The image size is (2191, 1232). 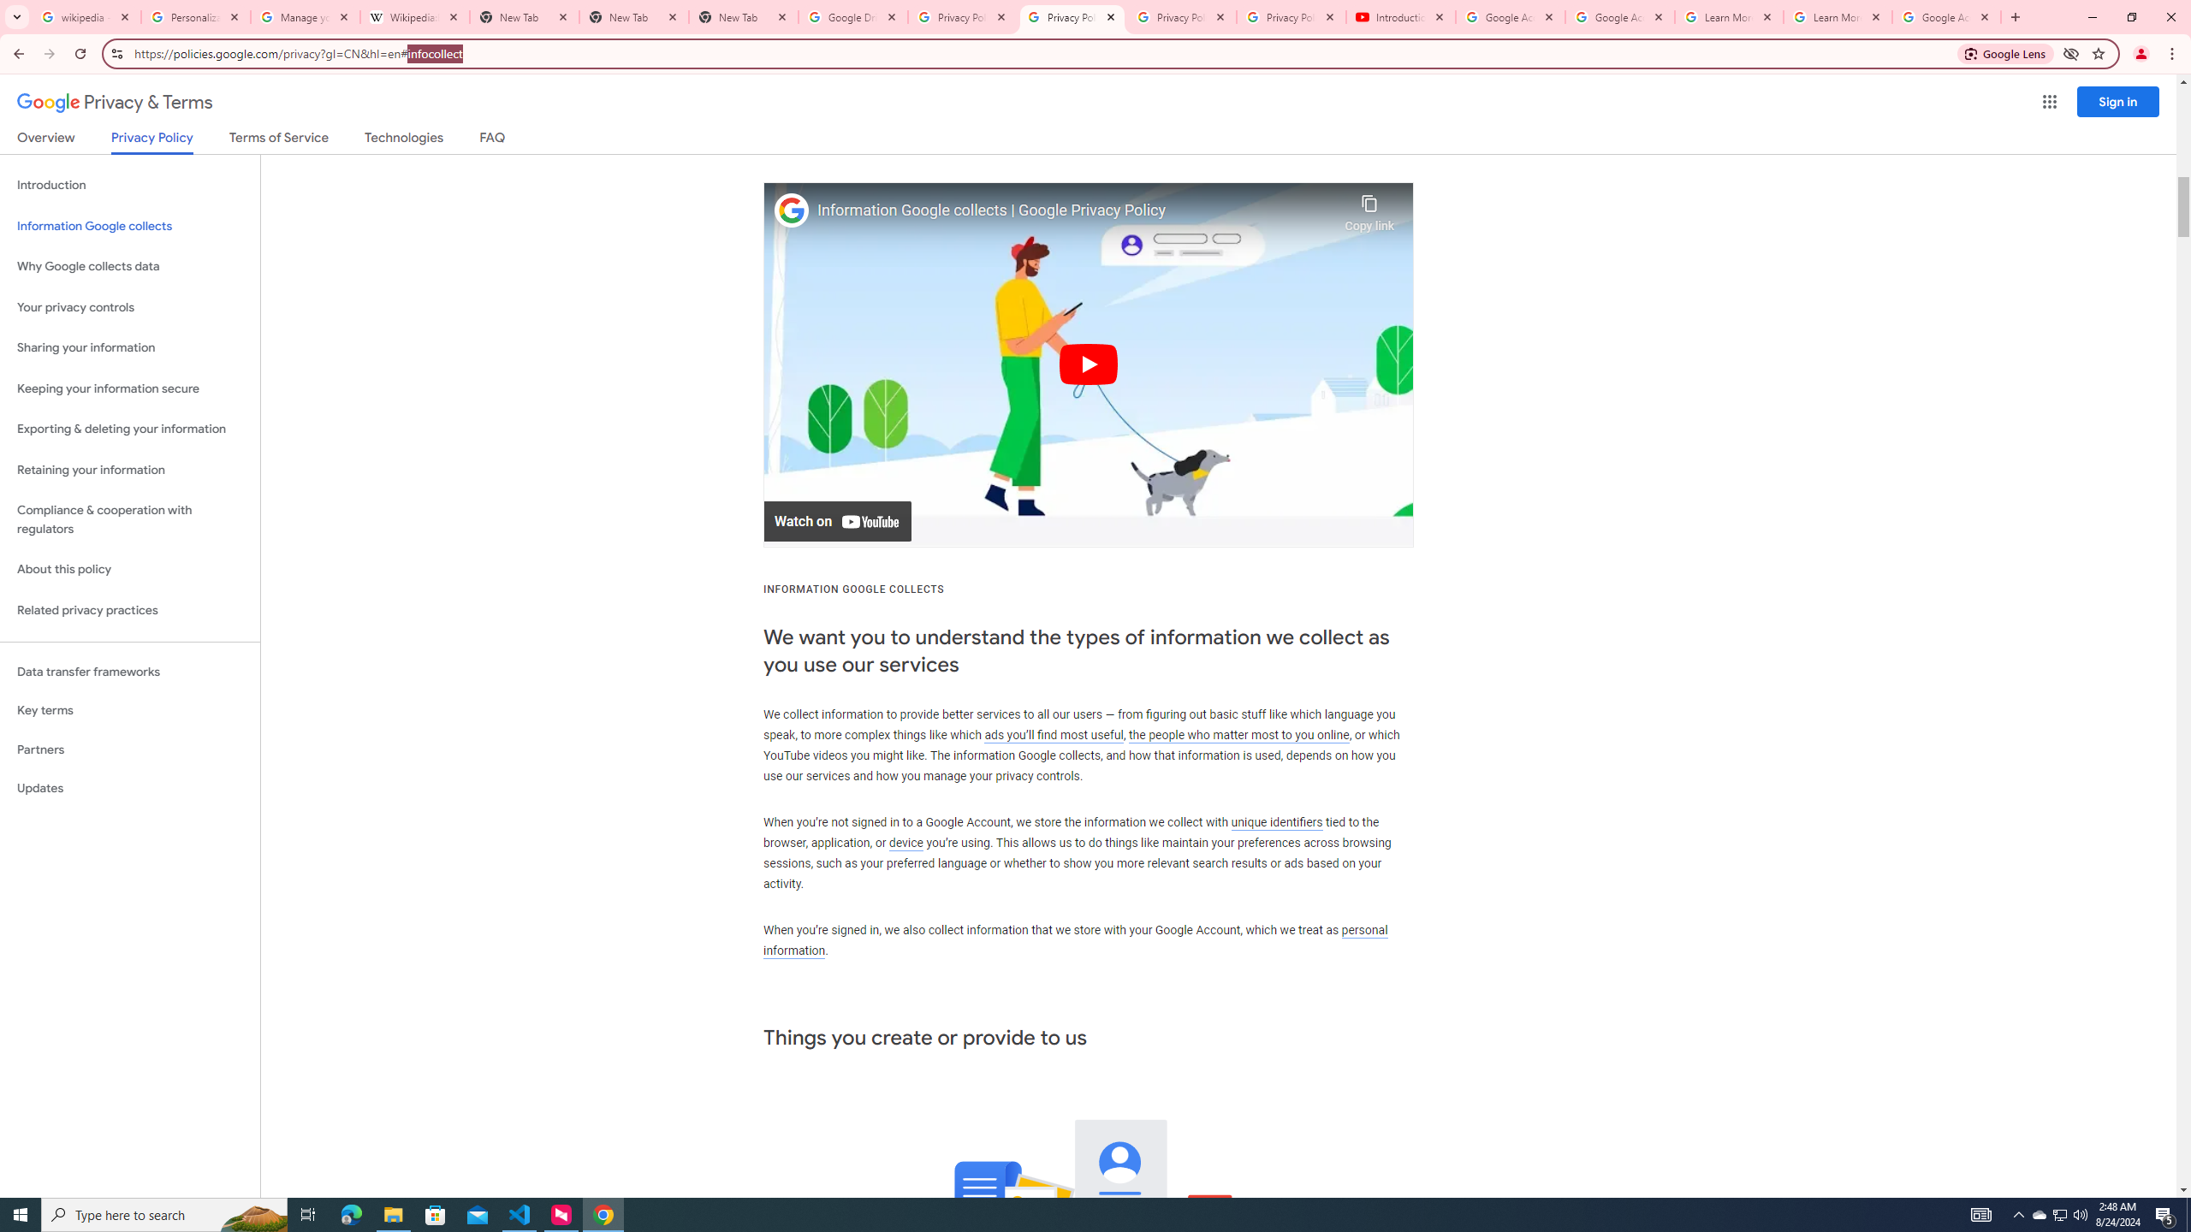 I want to click on Exporting & deleting your information, so click(x=130, y=429).